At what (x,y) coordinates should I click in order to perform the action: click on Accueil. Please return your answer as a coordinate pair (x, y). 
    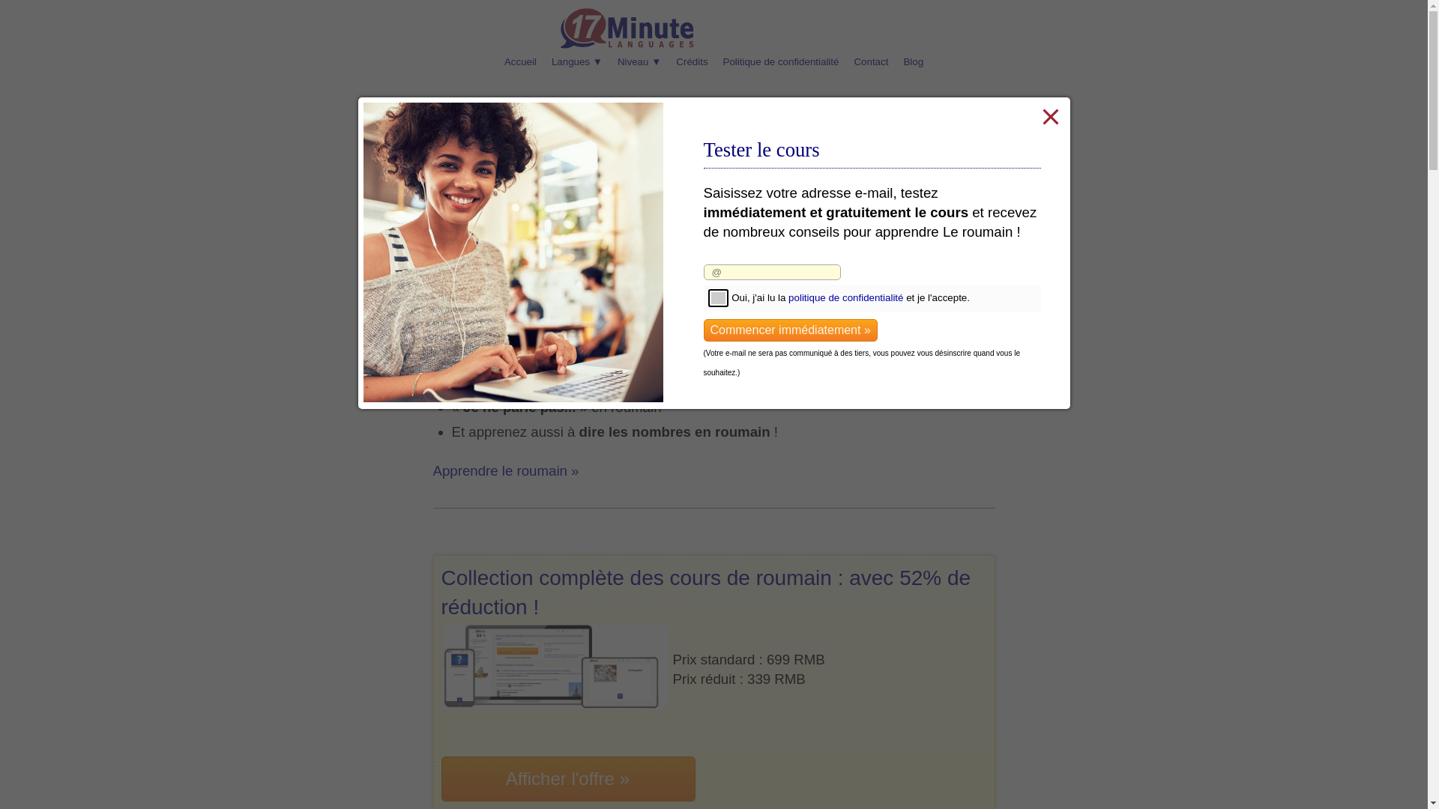
    Looking at the image, I should click on (520, 63).